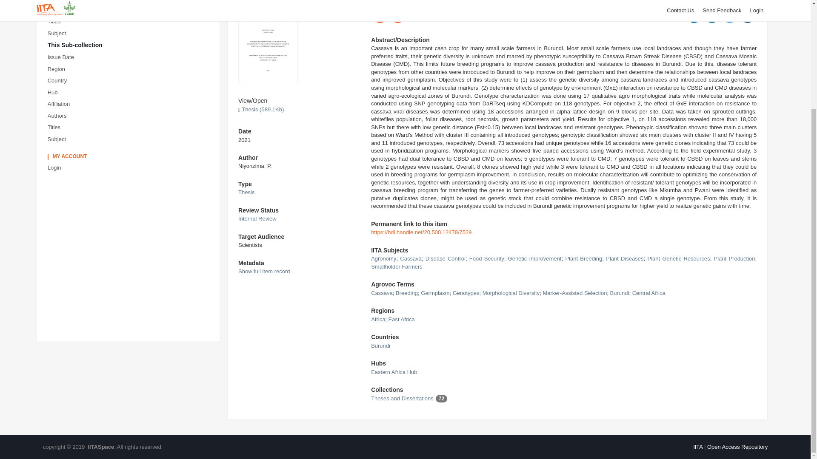  What do you see at coordinates (130, 139) in the screenshot?
I see `Subject` at bounding box center [130, 139].